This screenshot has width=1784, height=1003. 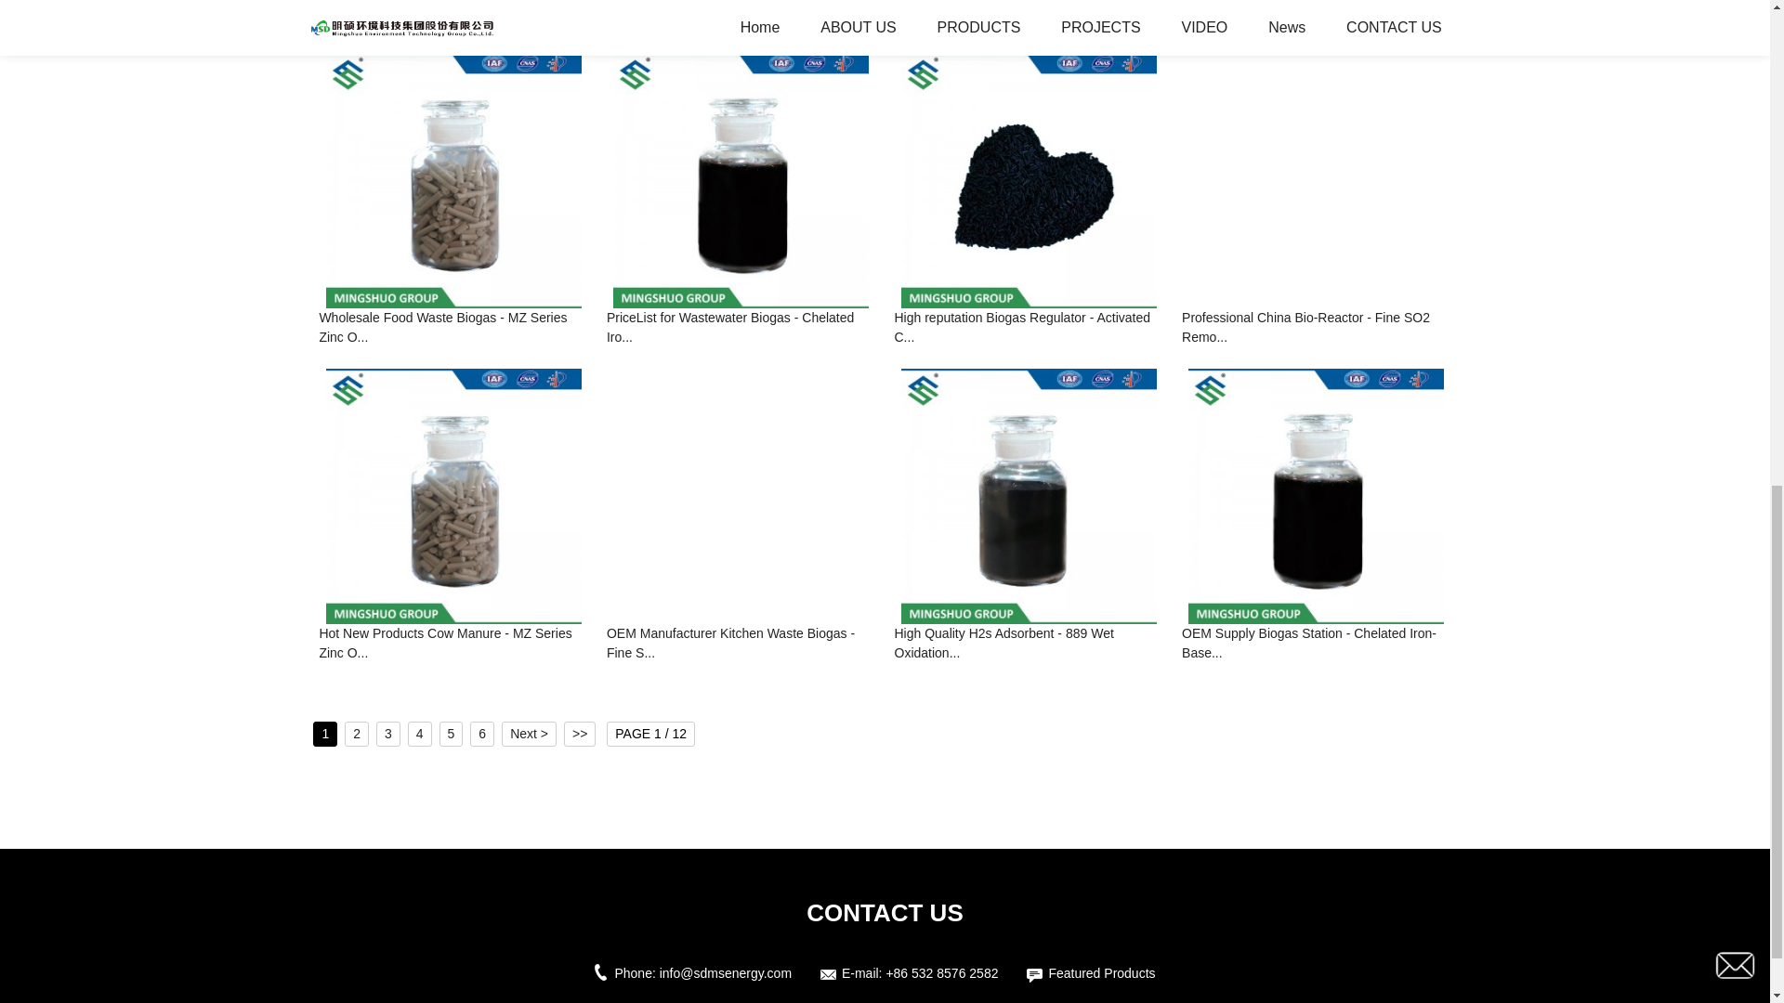 What do you see at coordinates (1316, 329) in the screenshot?
I see `Professional China Bio-Reactor - Fine SO2 Remo...` at bounding box center [1316, 329].